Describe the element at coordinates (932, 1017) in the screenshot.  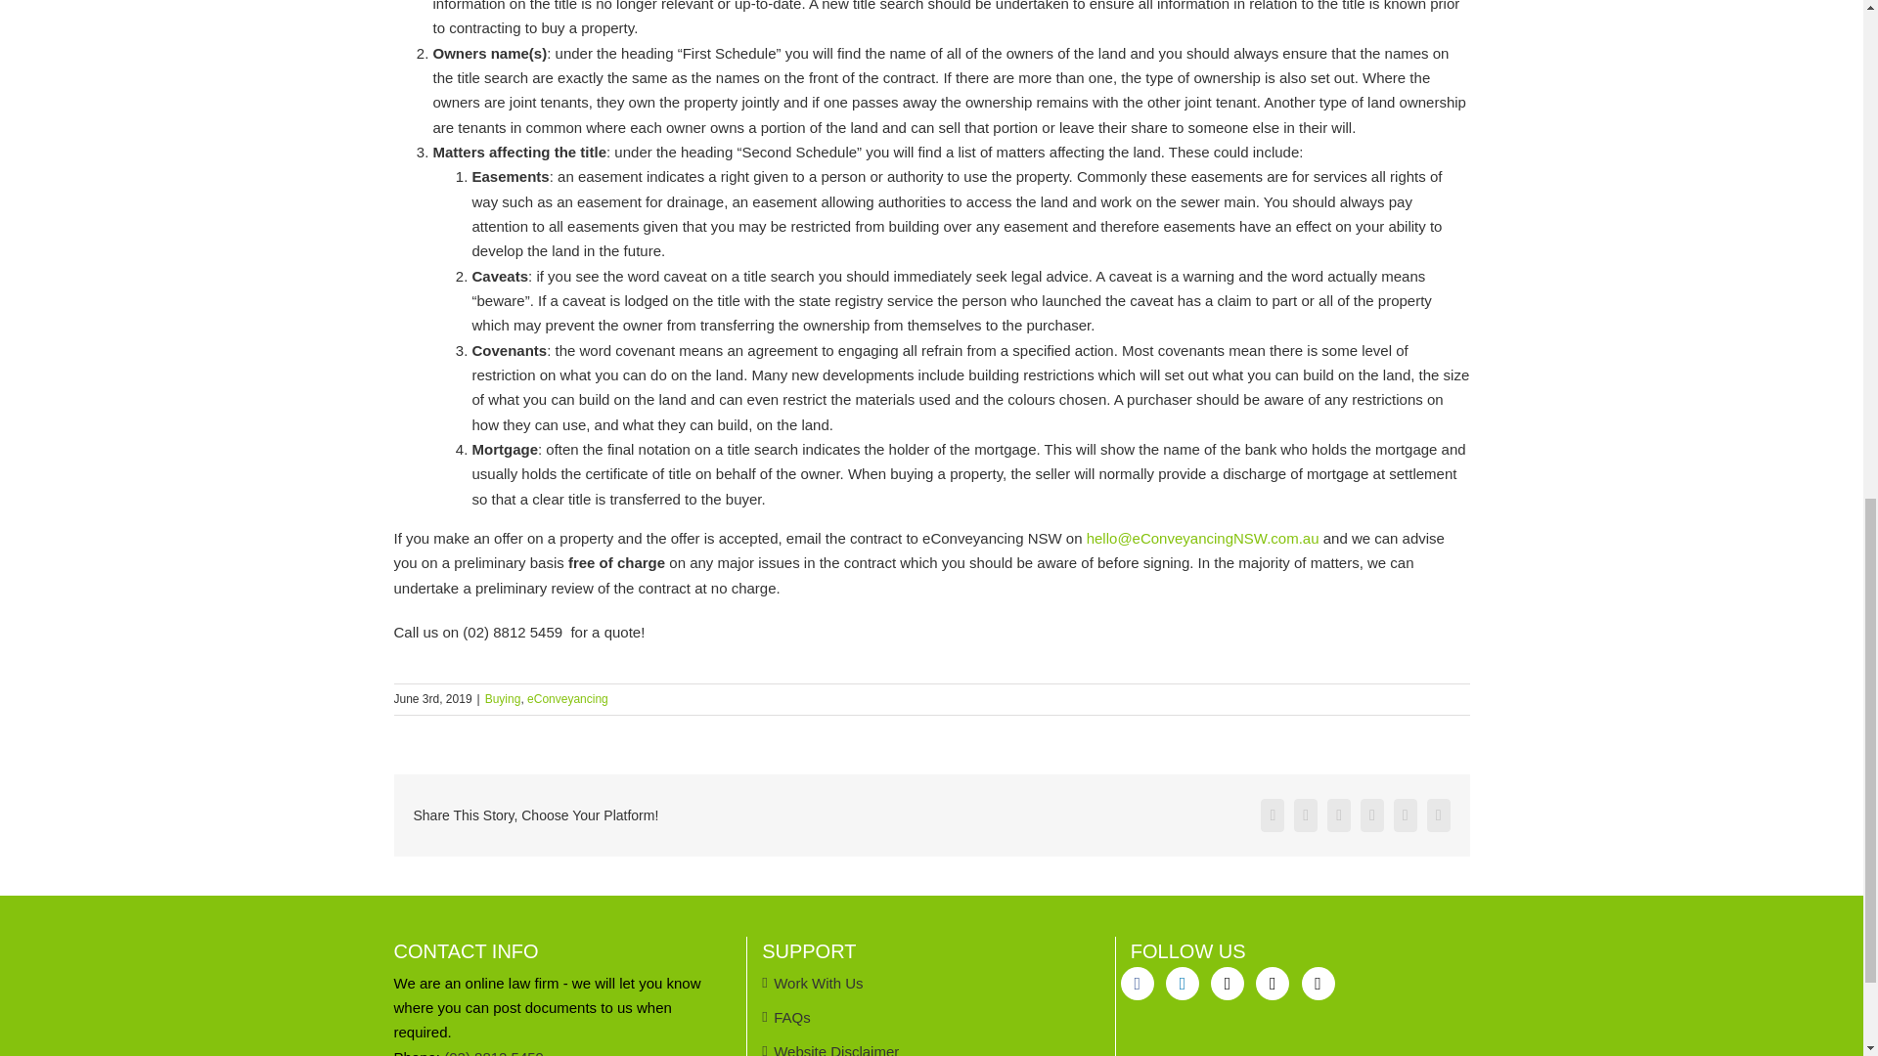
I see `FAQs` at that location.